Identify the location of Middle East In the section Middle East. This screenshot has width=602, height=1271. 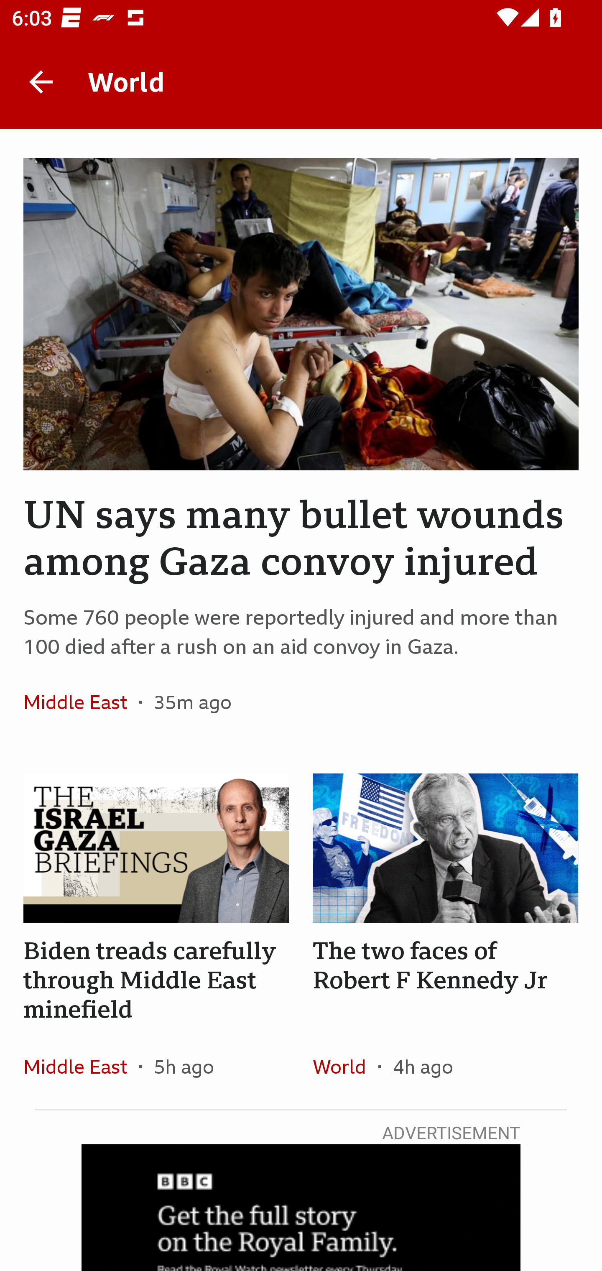
(81, 702).